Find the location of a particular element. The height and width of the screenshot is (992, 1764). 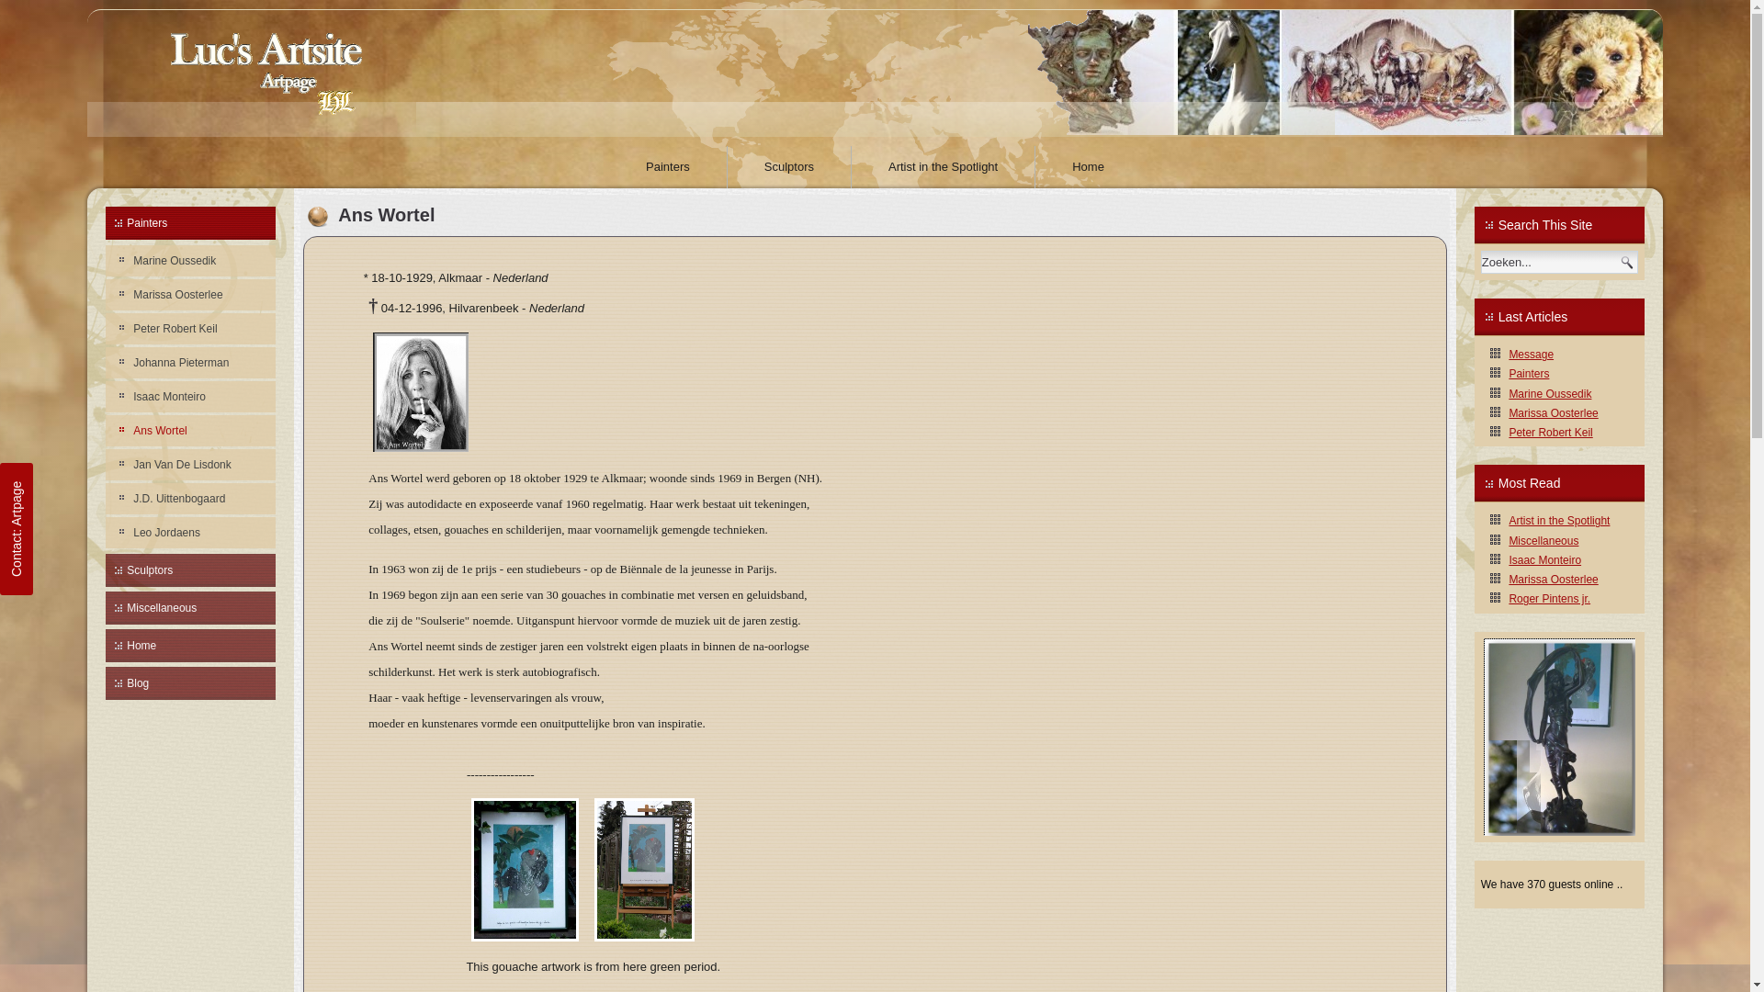

Peter Robert Keil is located at coordinates (191, 329).